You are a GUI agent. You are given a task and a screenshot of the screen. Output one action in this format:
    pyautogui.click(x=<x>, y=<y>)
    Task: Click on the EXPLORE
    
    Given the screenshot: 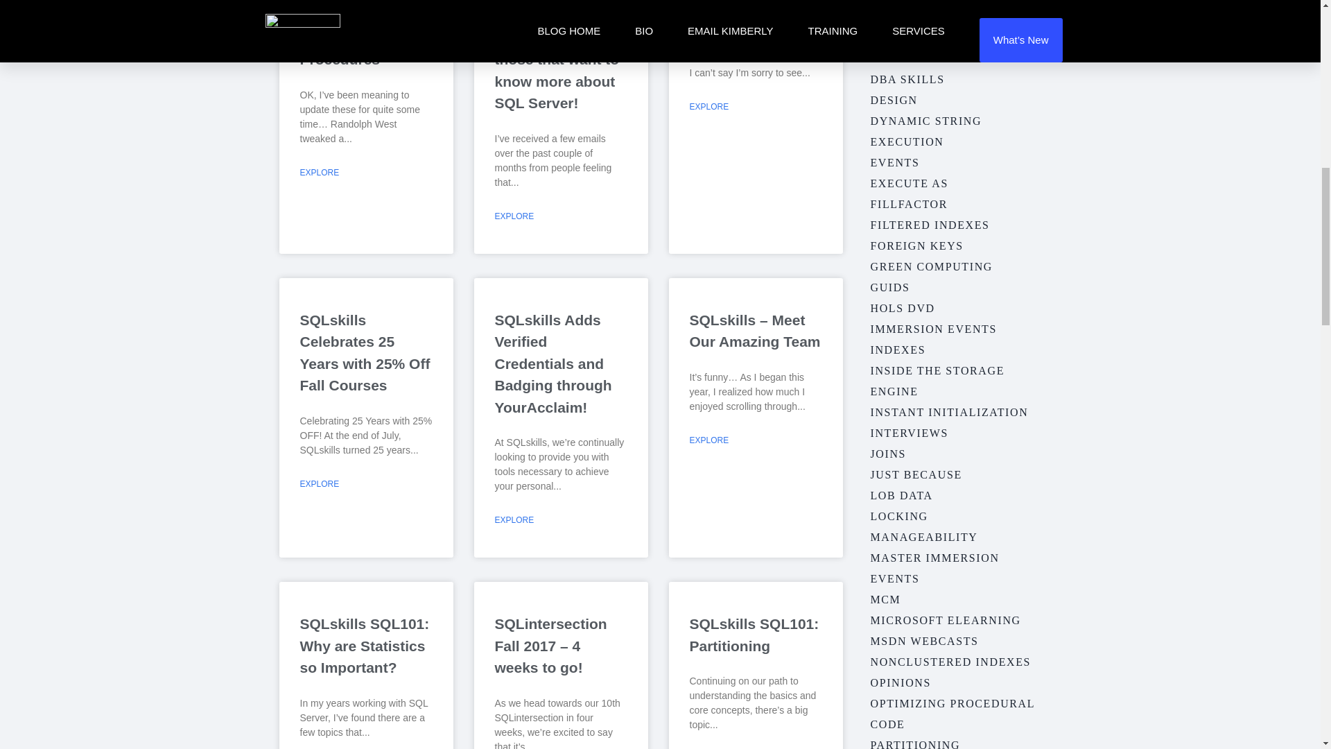 What is the action you would take?
    pyautogui.click(x=514, y=215)
    